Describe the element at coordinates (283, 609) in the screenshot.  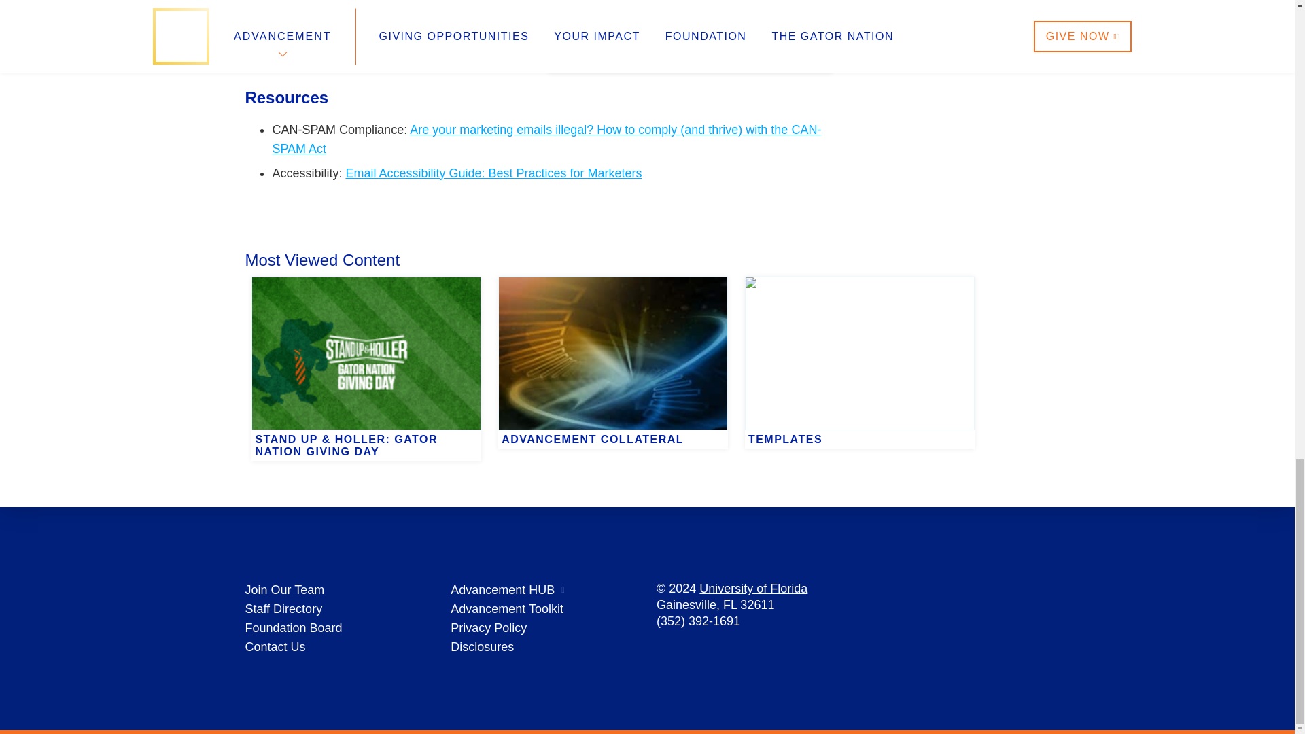
I see `Staff Directory` at that location.